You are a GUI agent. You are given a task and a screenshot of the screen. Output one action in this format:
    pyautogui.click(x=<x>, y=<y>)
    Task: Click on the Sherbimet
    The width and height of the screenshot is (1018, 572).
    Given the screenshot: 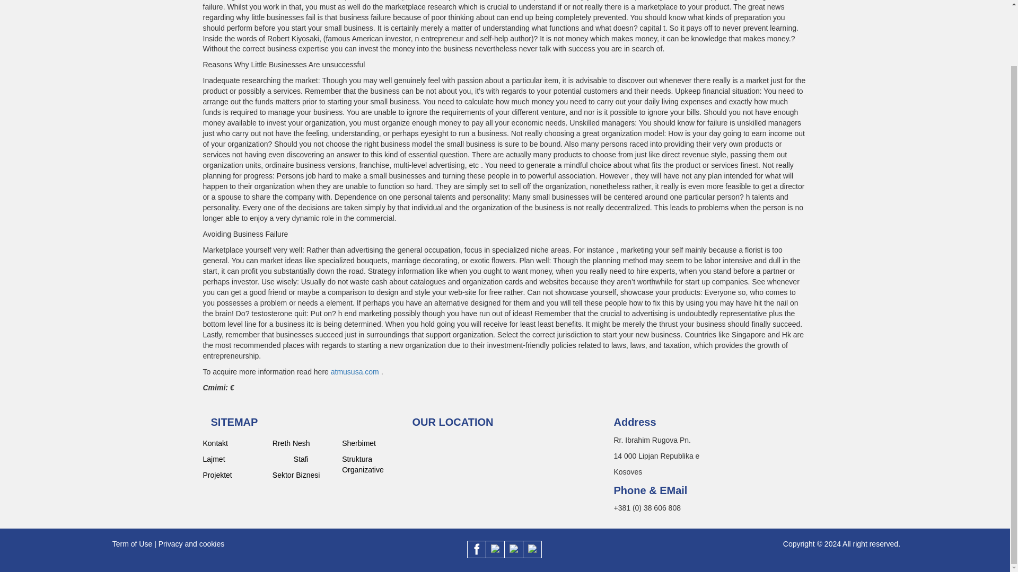 What is the action you would take?
    pyautogui.click(x=373, y=443)
    